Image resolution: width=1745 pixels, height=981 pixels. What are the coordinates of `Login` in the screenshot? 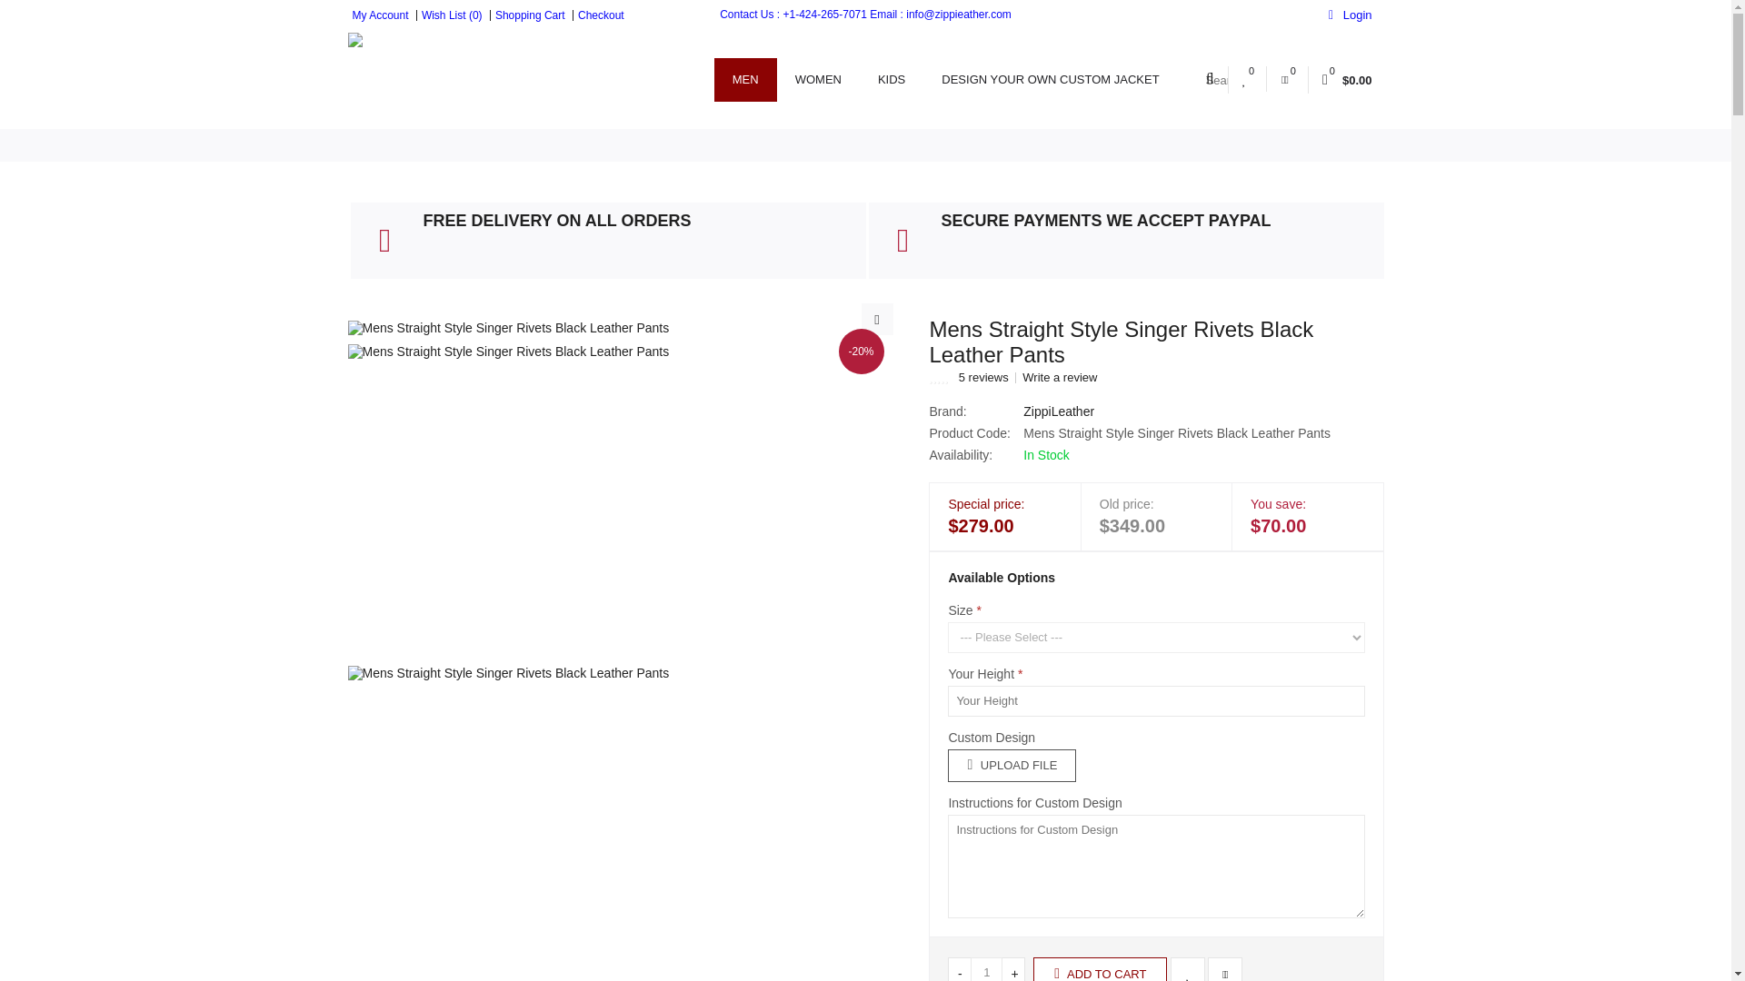 It's located at (1350, 15).